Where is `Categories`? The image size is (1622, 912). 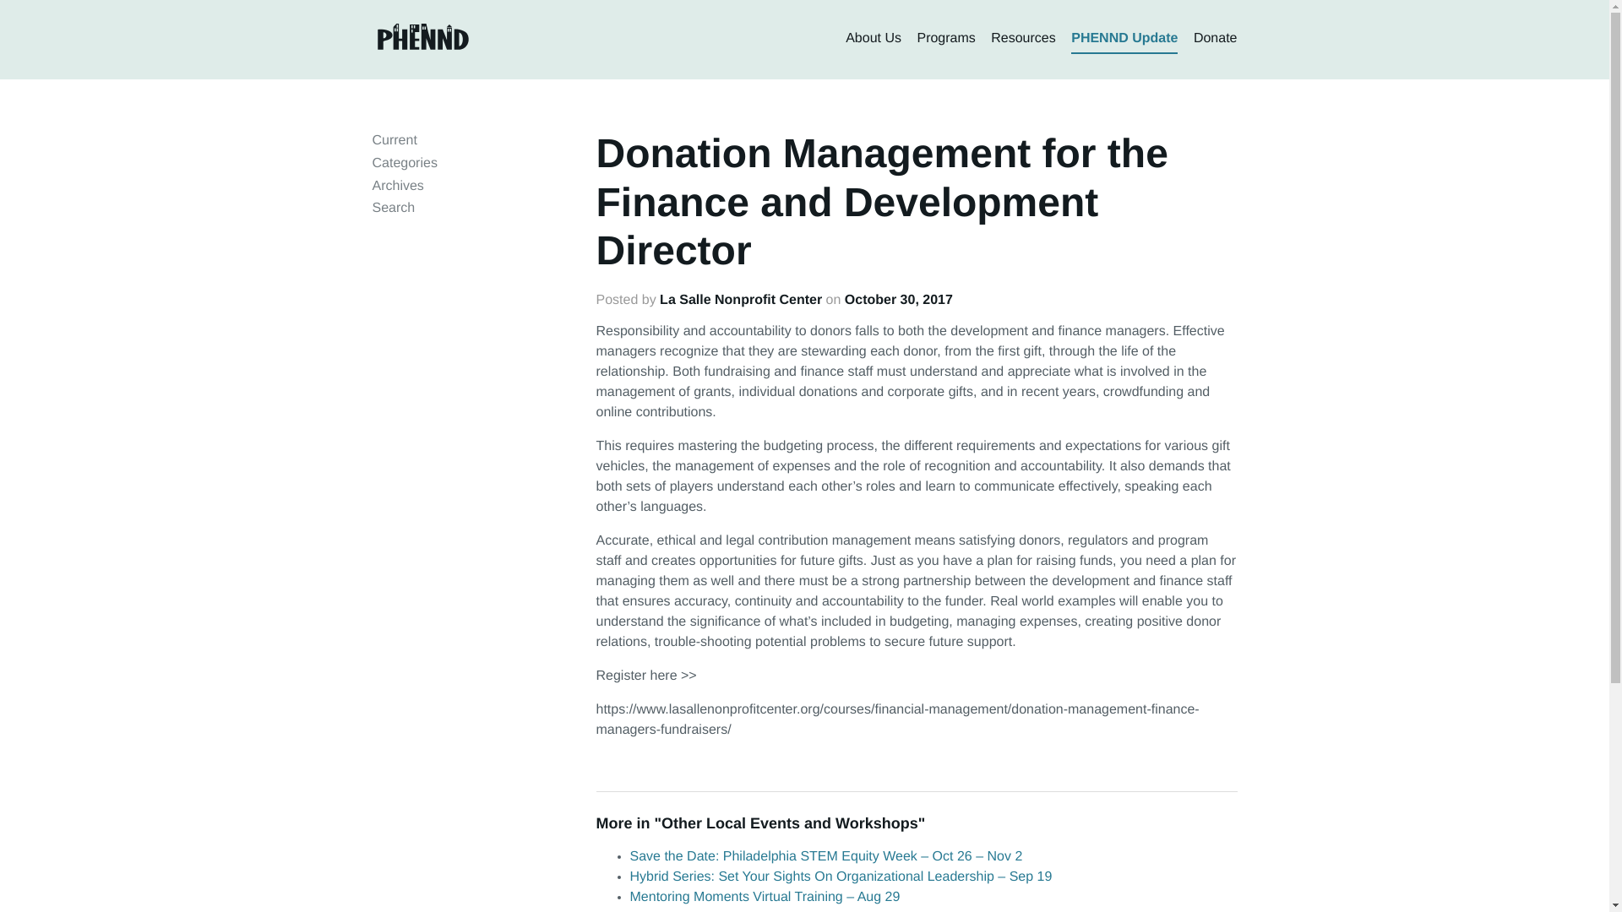
Categories is located at coordinates (404, 162).